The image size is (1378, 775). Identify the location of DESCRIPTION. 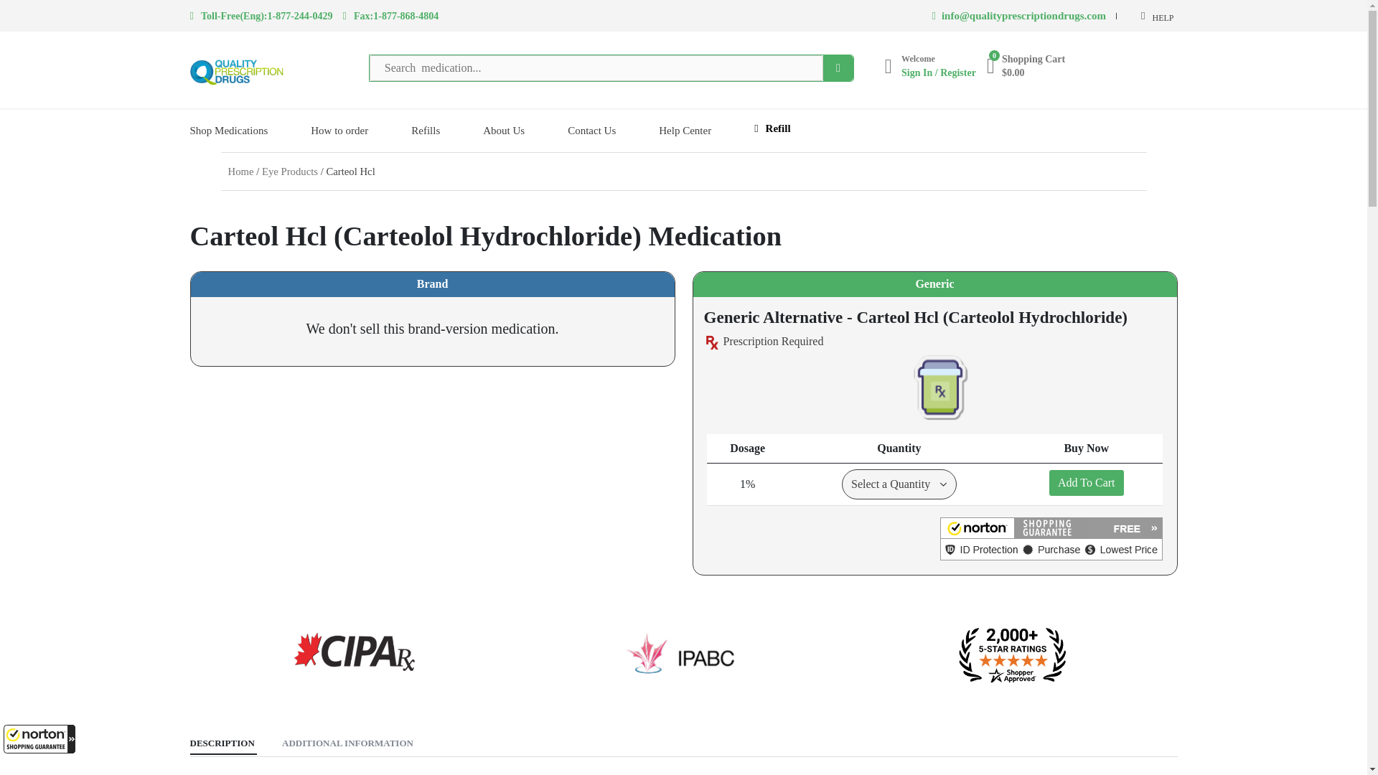
(221, 743).